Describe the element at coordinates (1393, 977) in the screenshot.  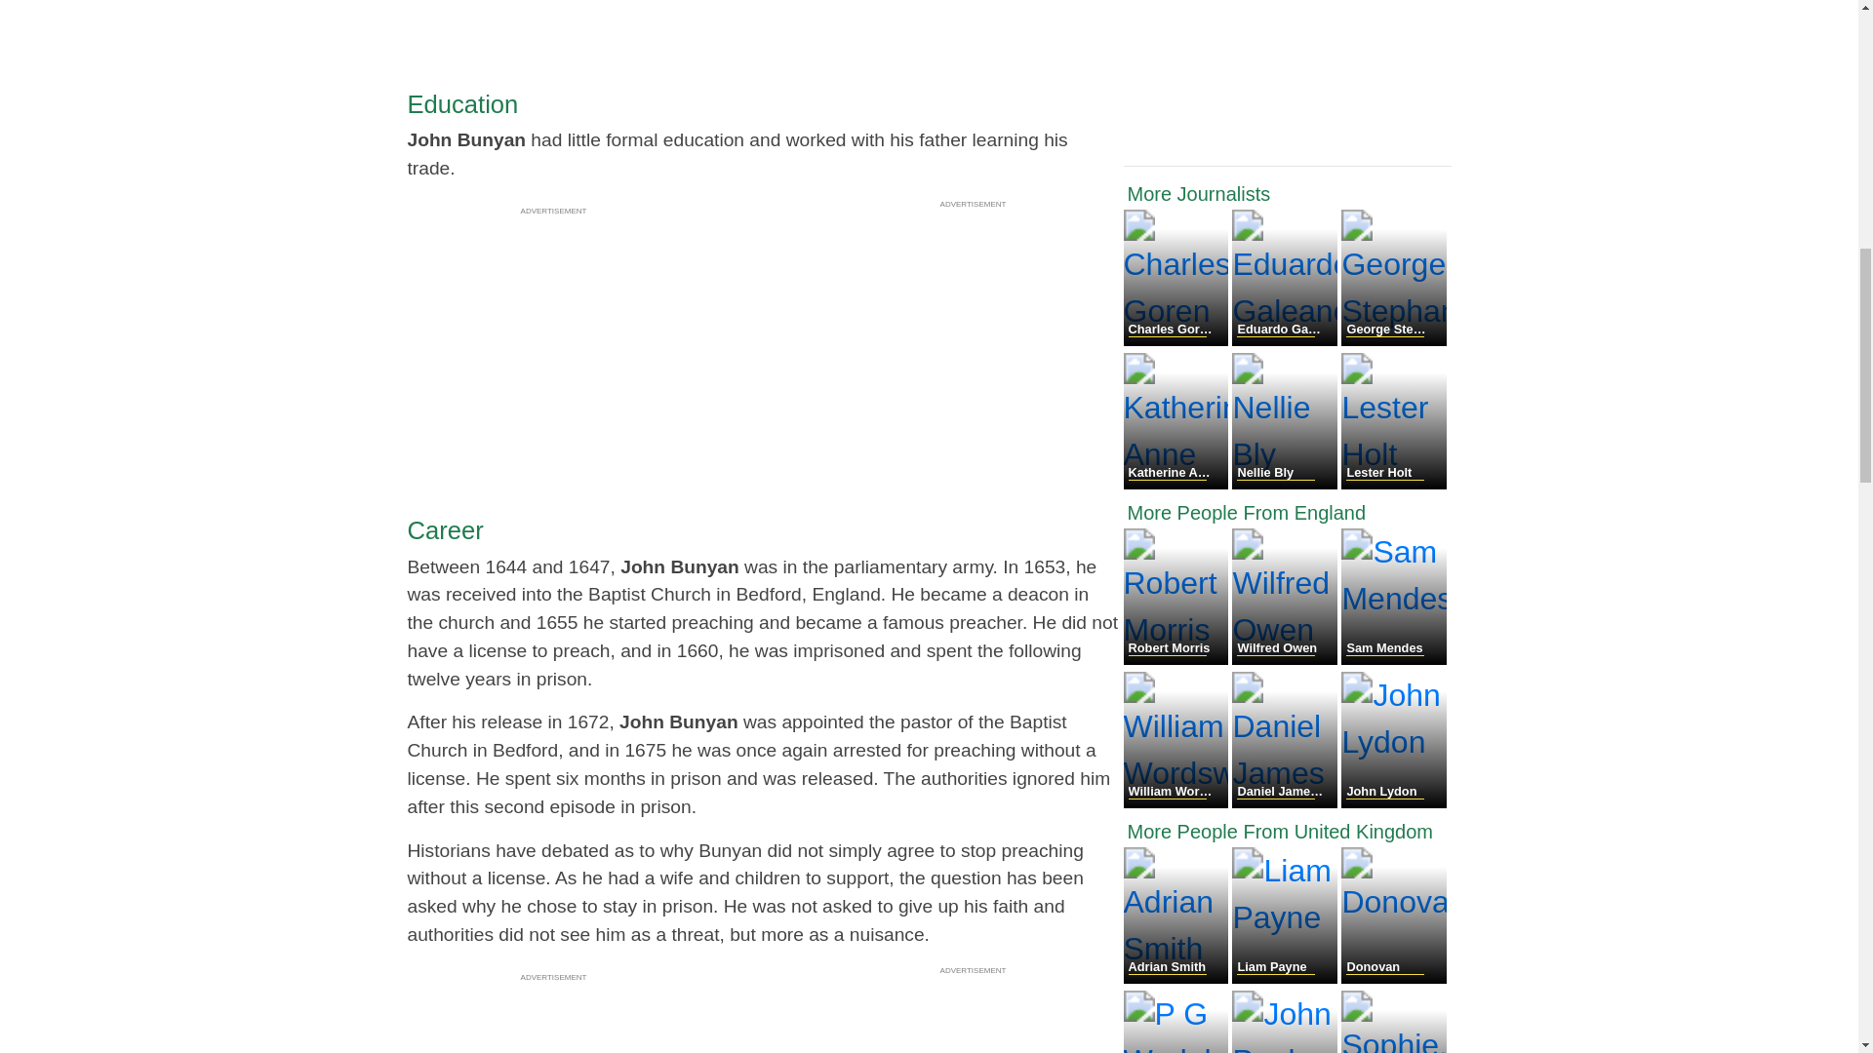
I see `Donovan` at that location.